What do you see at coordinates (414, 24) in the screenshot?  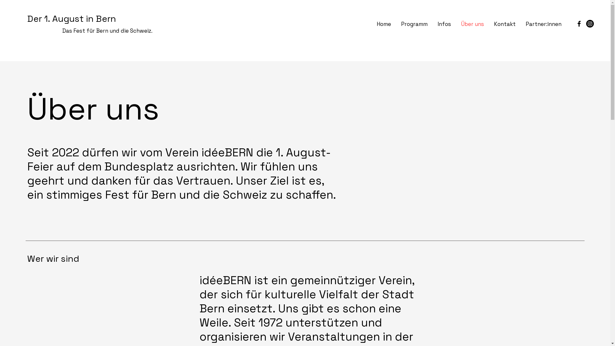 I see `Programm` at bounding box center [414, 24].